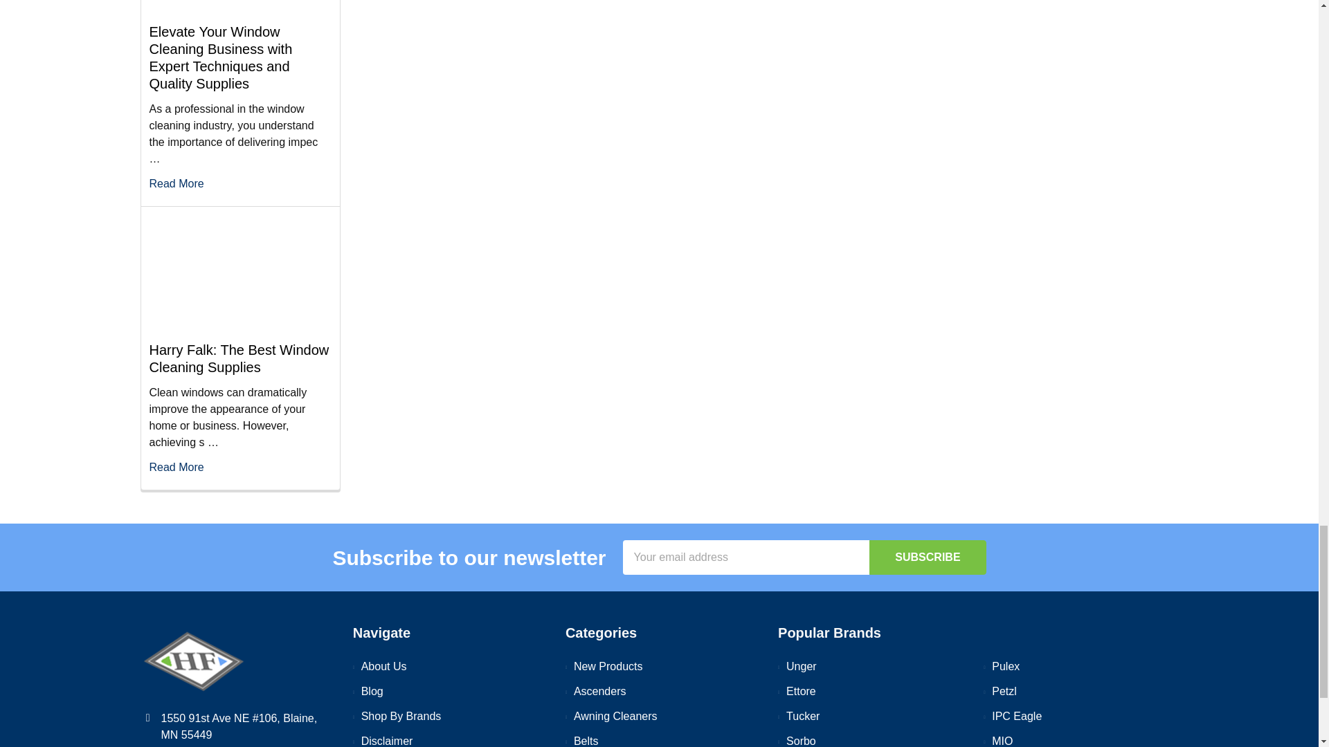 This screenshot has width=1329, height=747. I want to click on Subscribe, so click(928, 557).